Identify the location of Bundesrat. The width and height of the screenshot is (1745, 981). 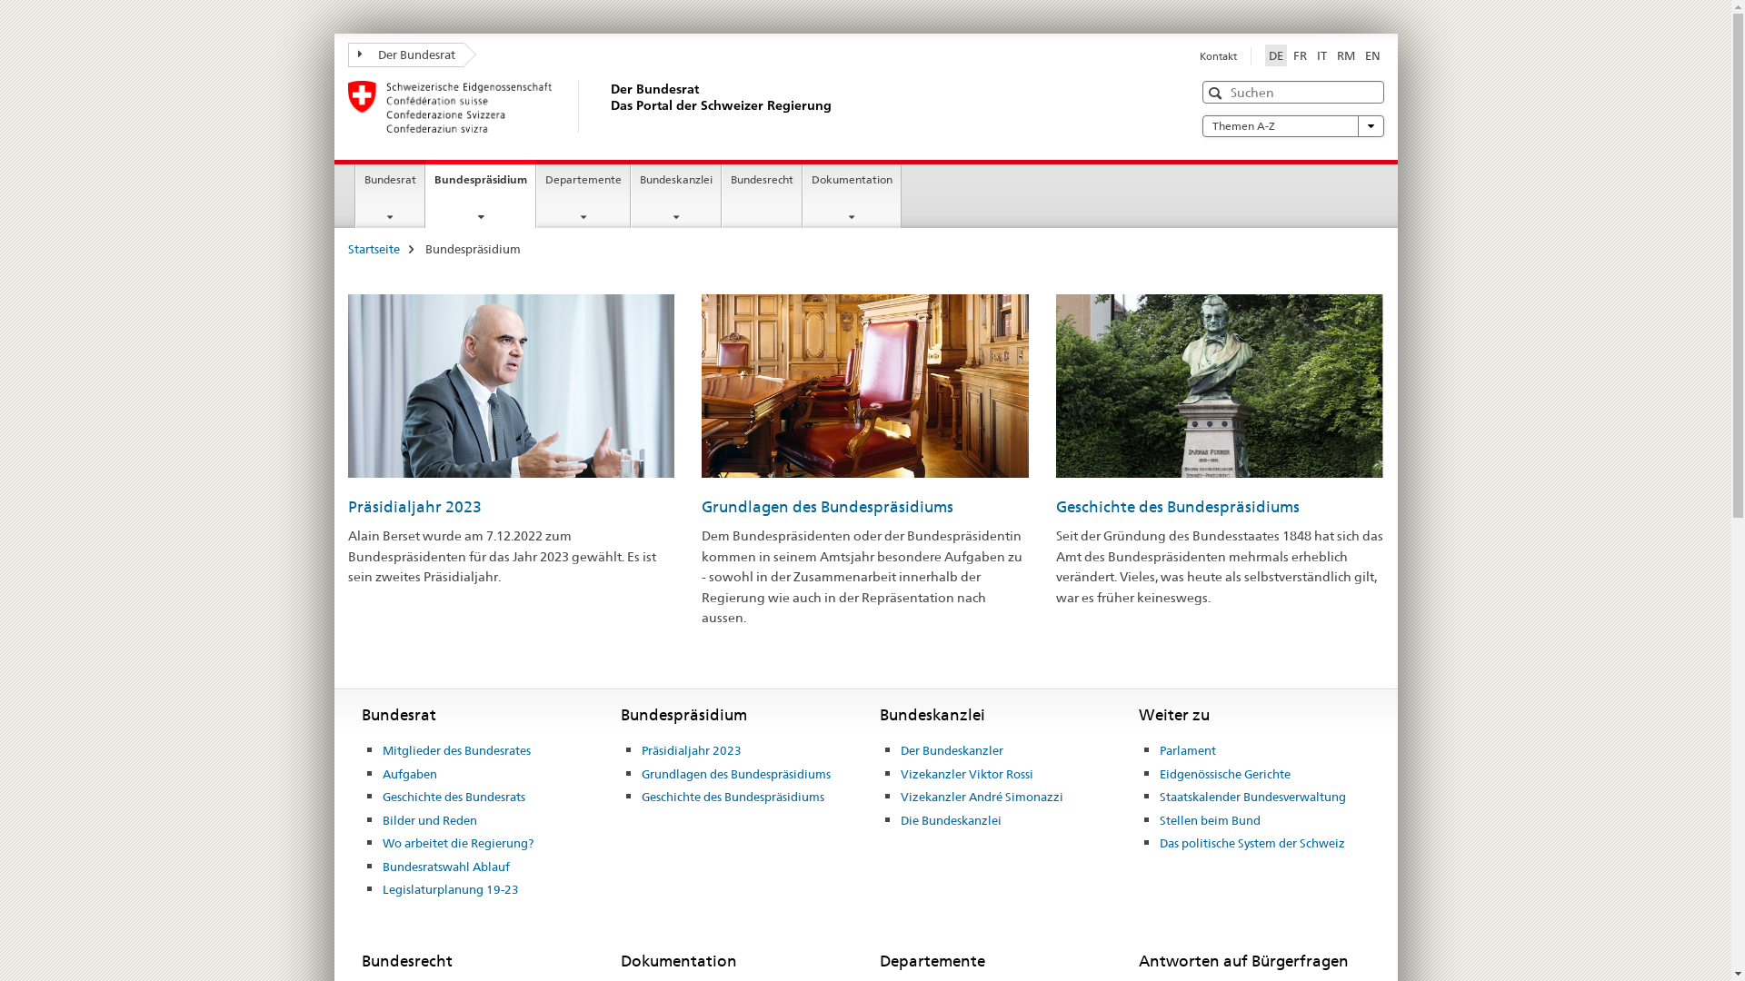
(391, 196).